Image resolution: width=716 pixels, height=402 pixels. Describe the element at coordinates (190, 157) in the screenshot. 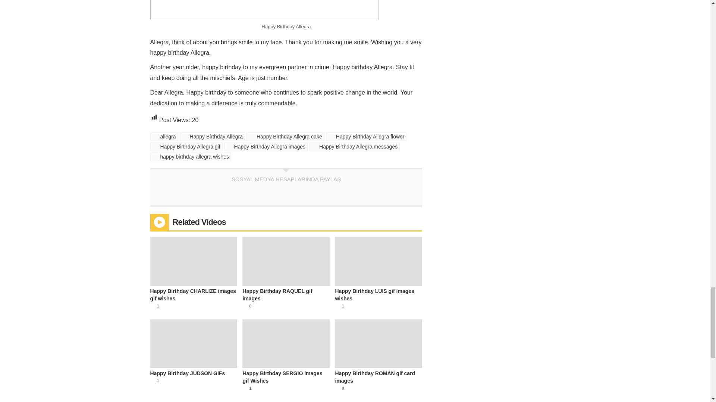

I see `happy birthday allegra wishes` at that location.